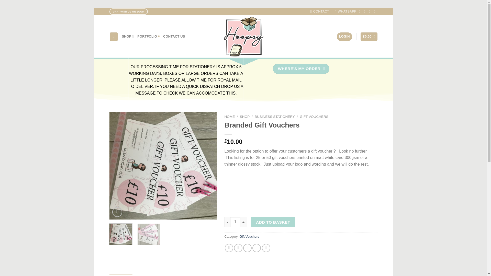 The image size is (491, 276). I want to click on 1, so click(235, 222).